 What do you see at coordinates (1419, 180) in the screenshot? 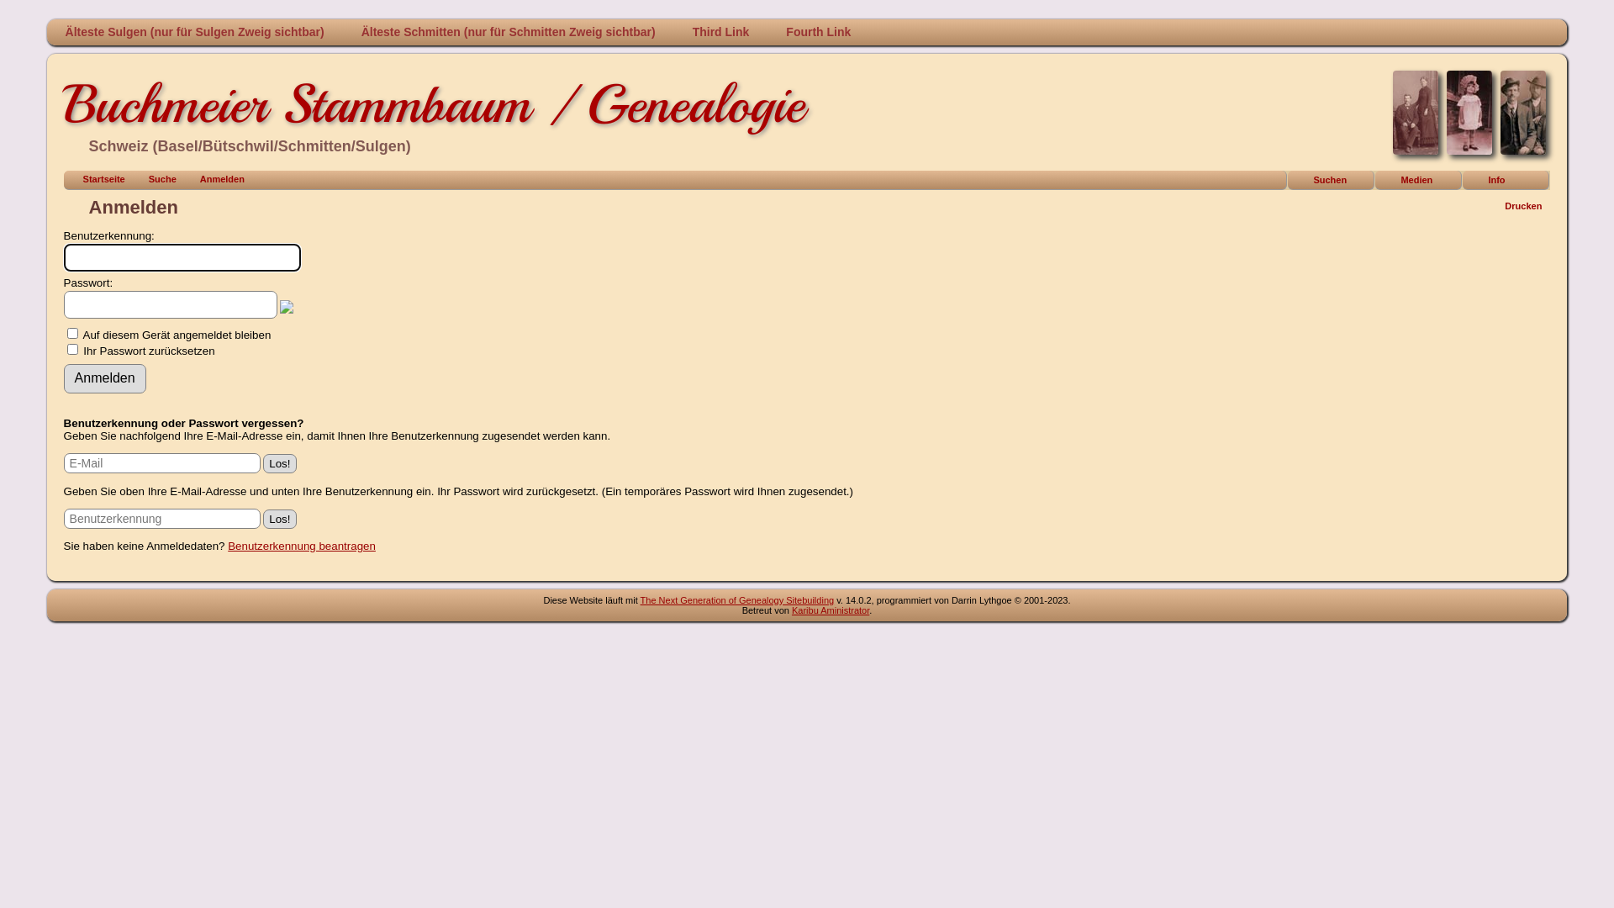
I see `Medien` at bounding box center [1419, 180].